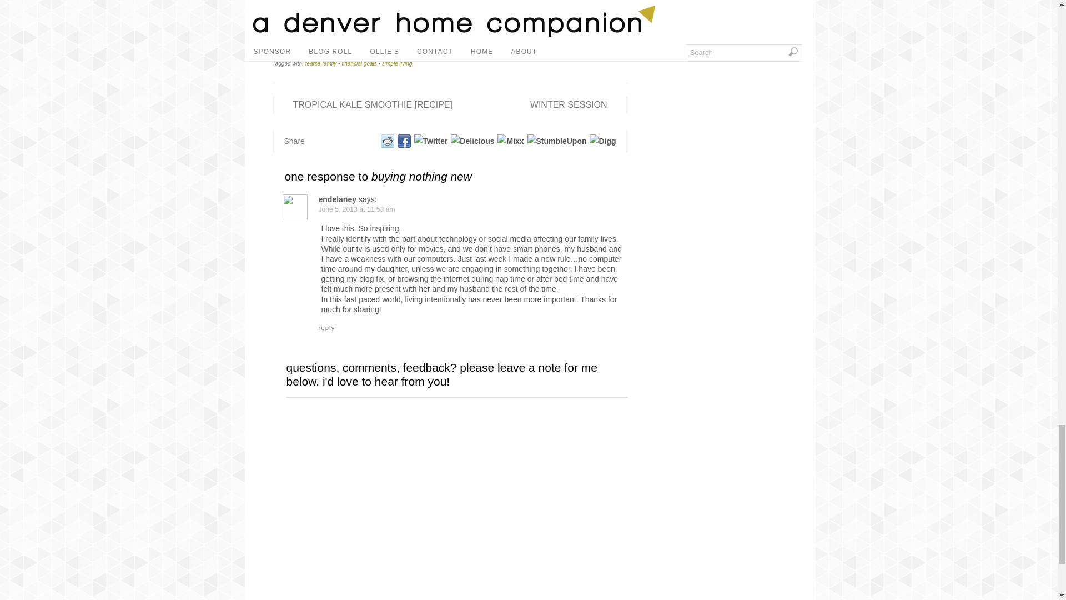  What do you see at coordinates (457, 498) in the screenshot?
I see `Comment Form` at bounding box center [457, 498].